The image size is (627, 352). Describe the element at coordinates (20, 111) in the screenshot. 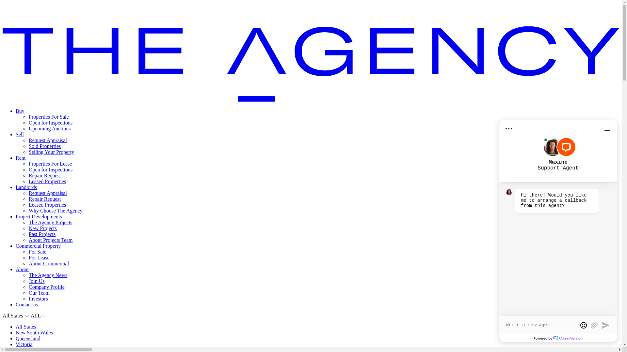

I see `Buy` at that location.